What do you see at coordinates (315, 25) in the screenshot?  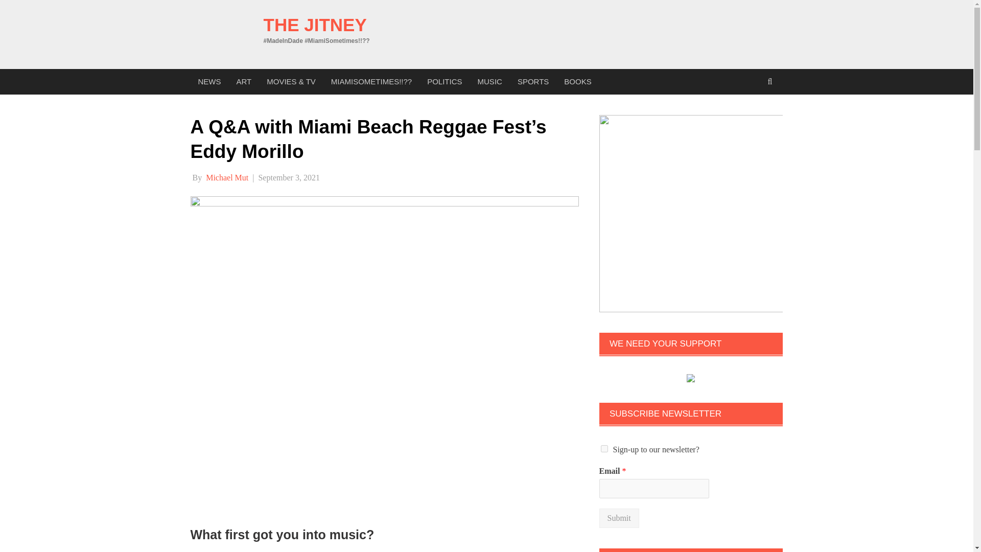 I see `THE JITNEY` at bounding box center [315, 25].